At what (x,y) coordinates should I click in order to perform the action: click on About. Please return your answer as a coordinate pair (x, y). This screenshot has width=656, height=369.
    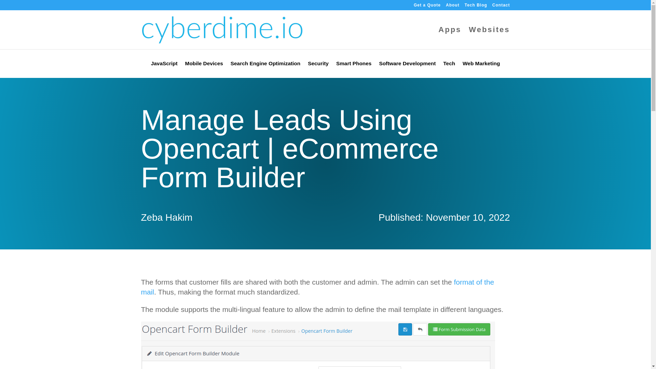
    Looking at the image, I should click on (453, 6).